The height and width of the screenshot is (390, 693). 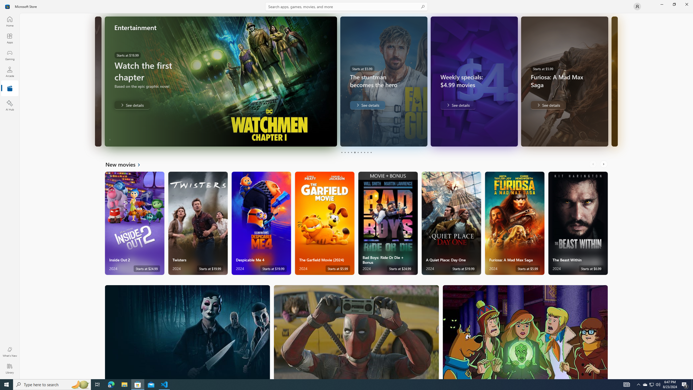 I want to click on Page 1, so click(x=342, y=152).